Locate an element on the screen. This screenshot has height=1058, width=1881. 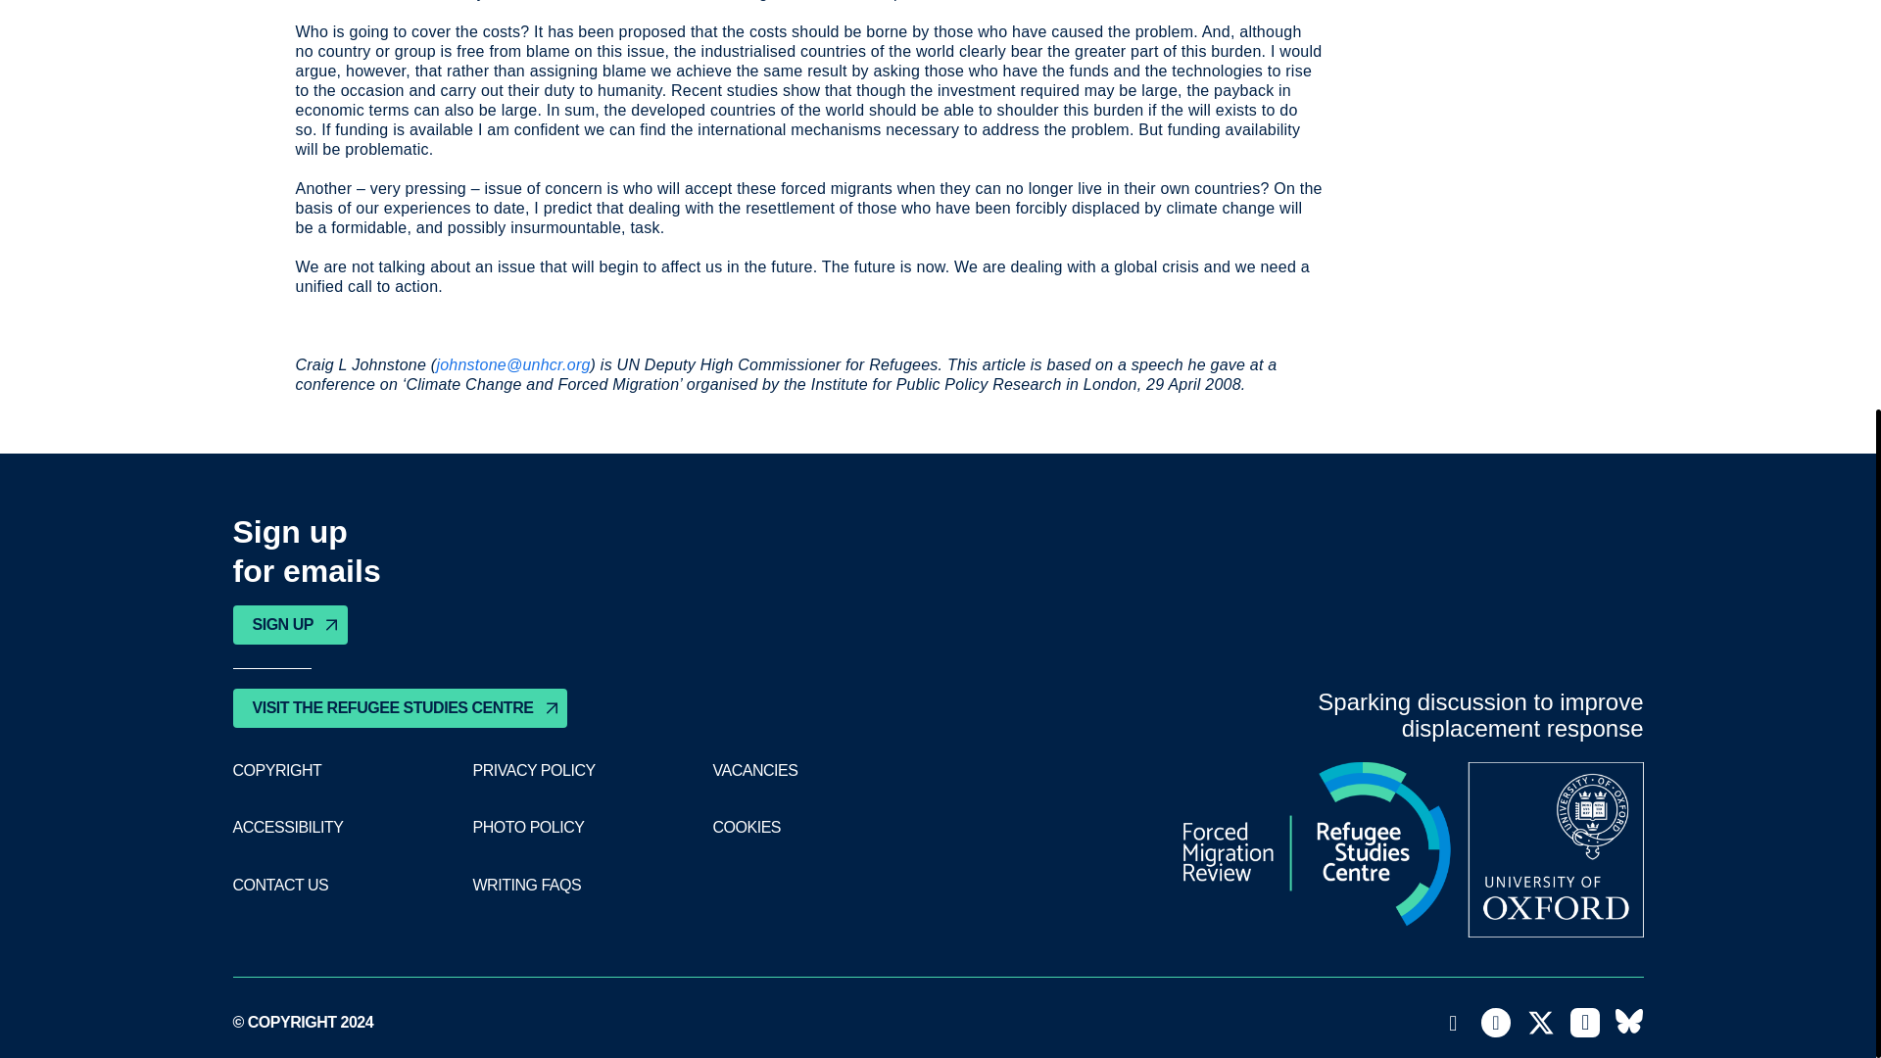
WRITING FAQS is located at coordinates (526, 886).